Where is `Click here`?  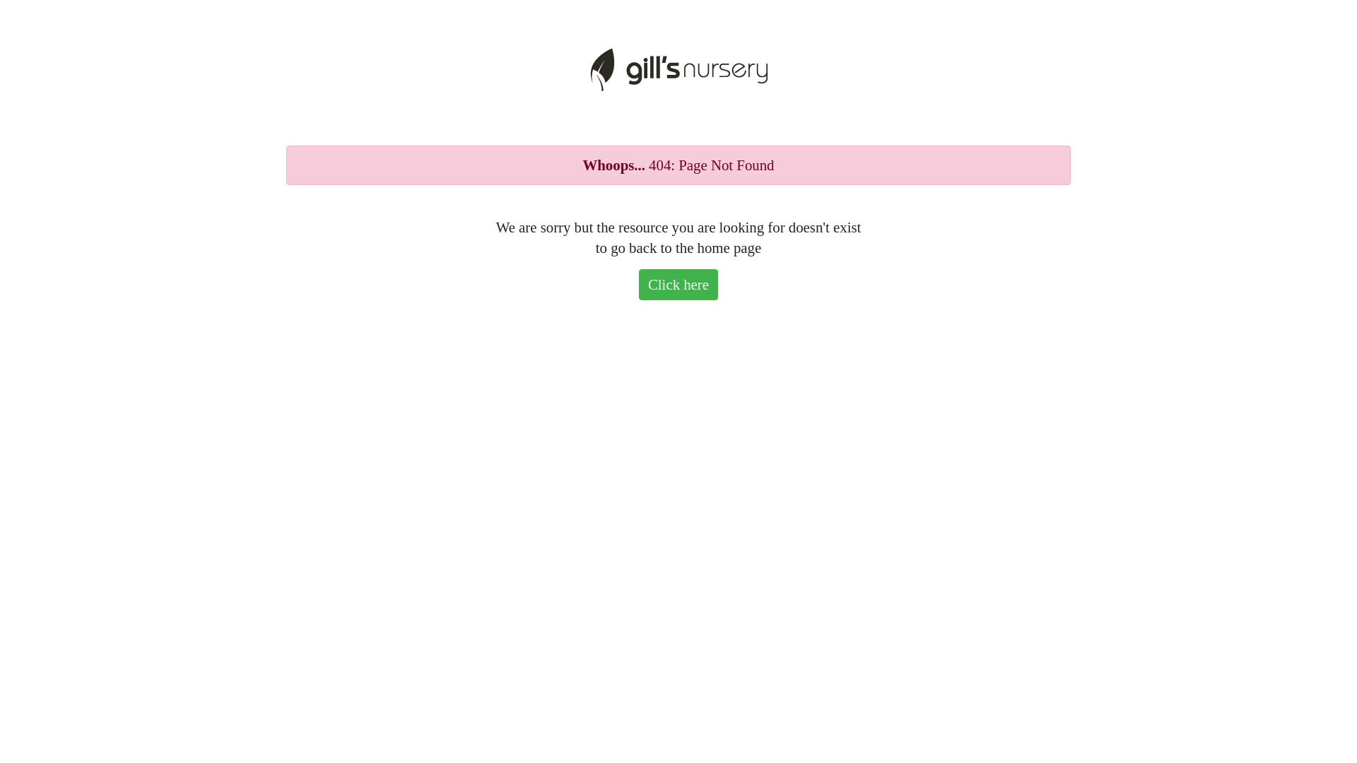
Click here is located at coordinates (678, 285).